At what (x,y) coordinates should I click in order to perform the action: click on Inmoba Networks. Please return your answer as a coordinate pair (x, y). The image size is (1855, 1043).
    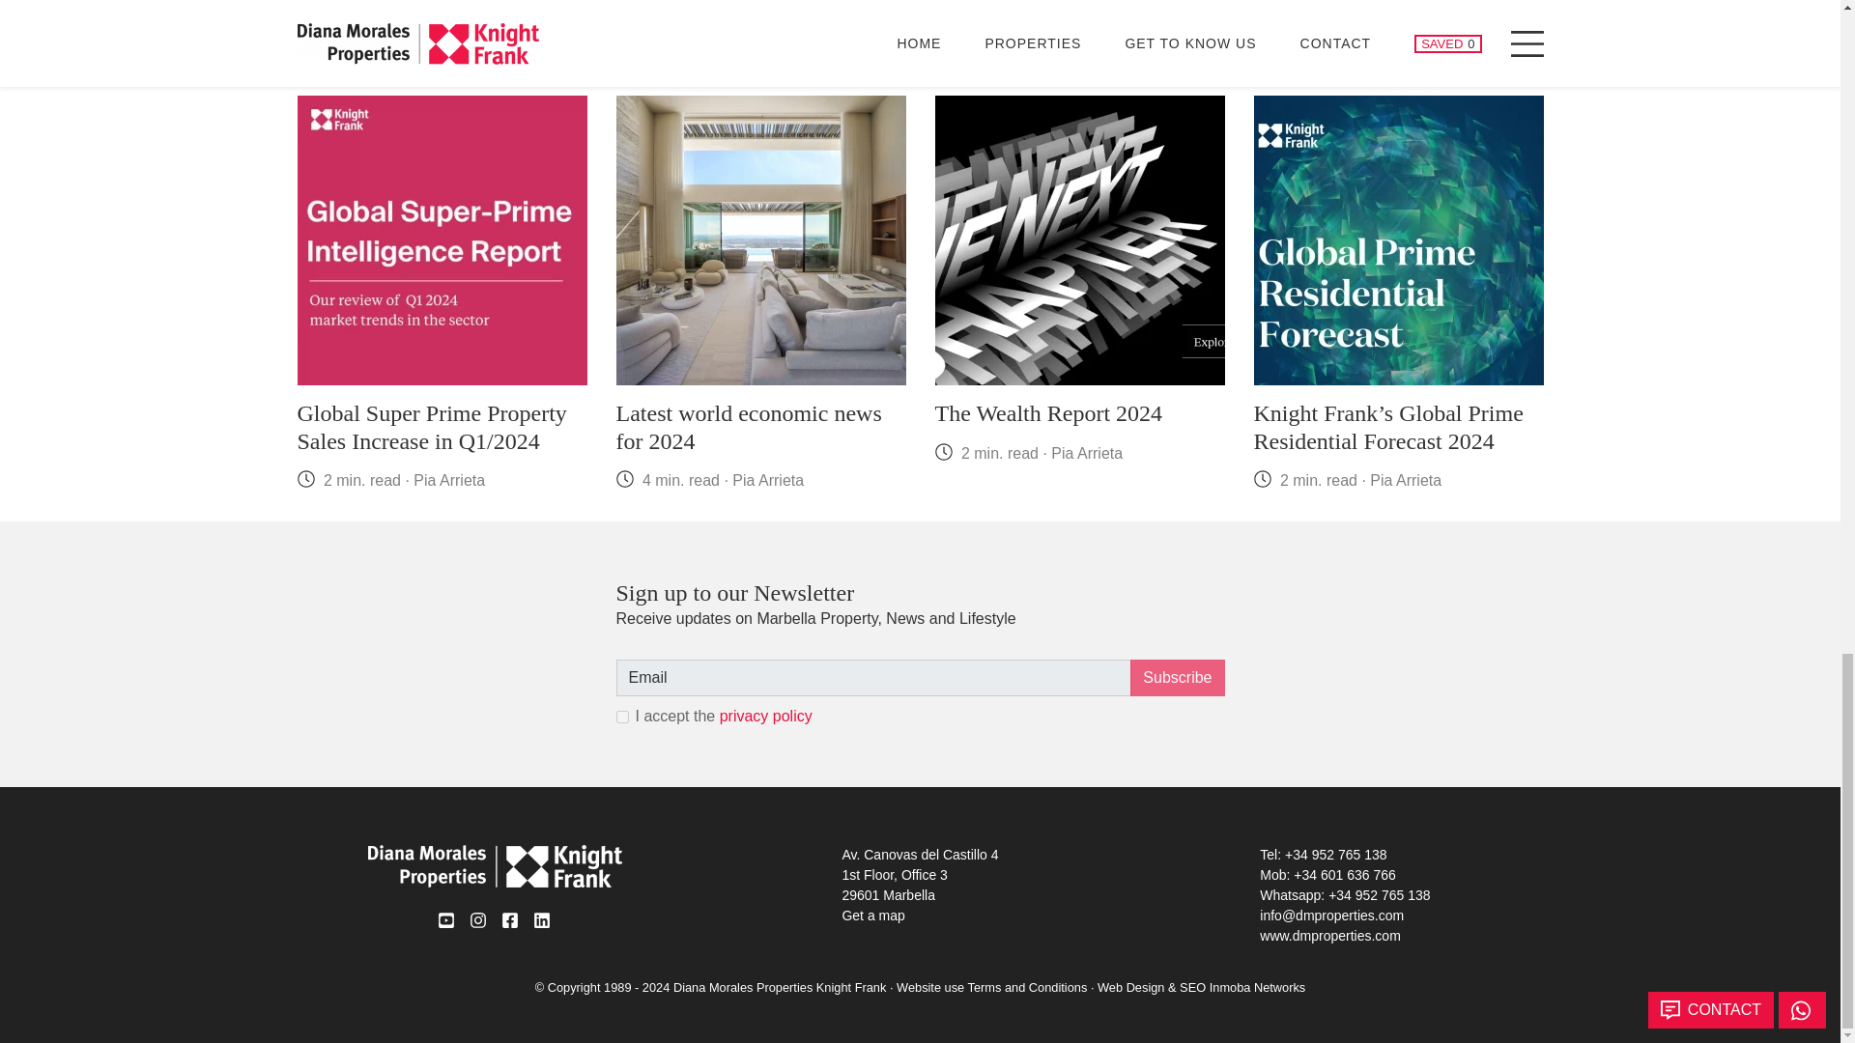
    Looking at the image, I should click on (1257, 987).